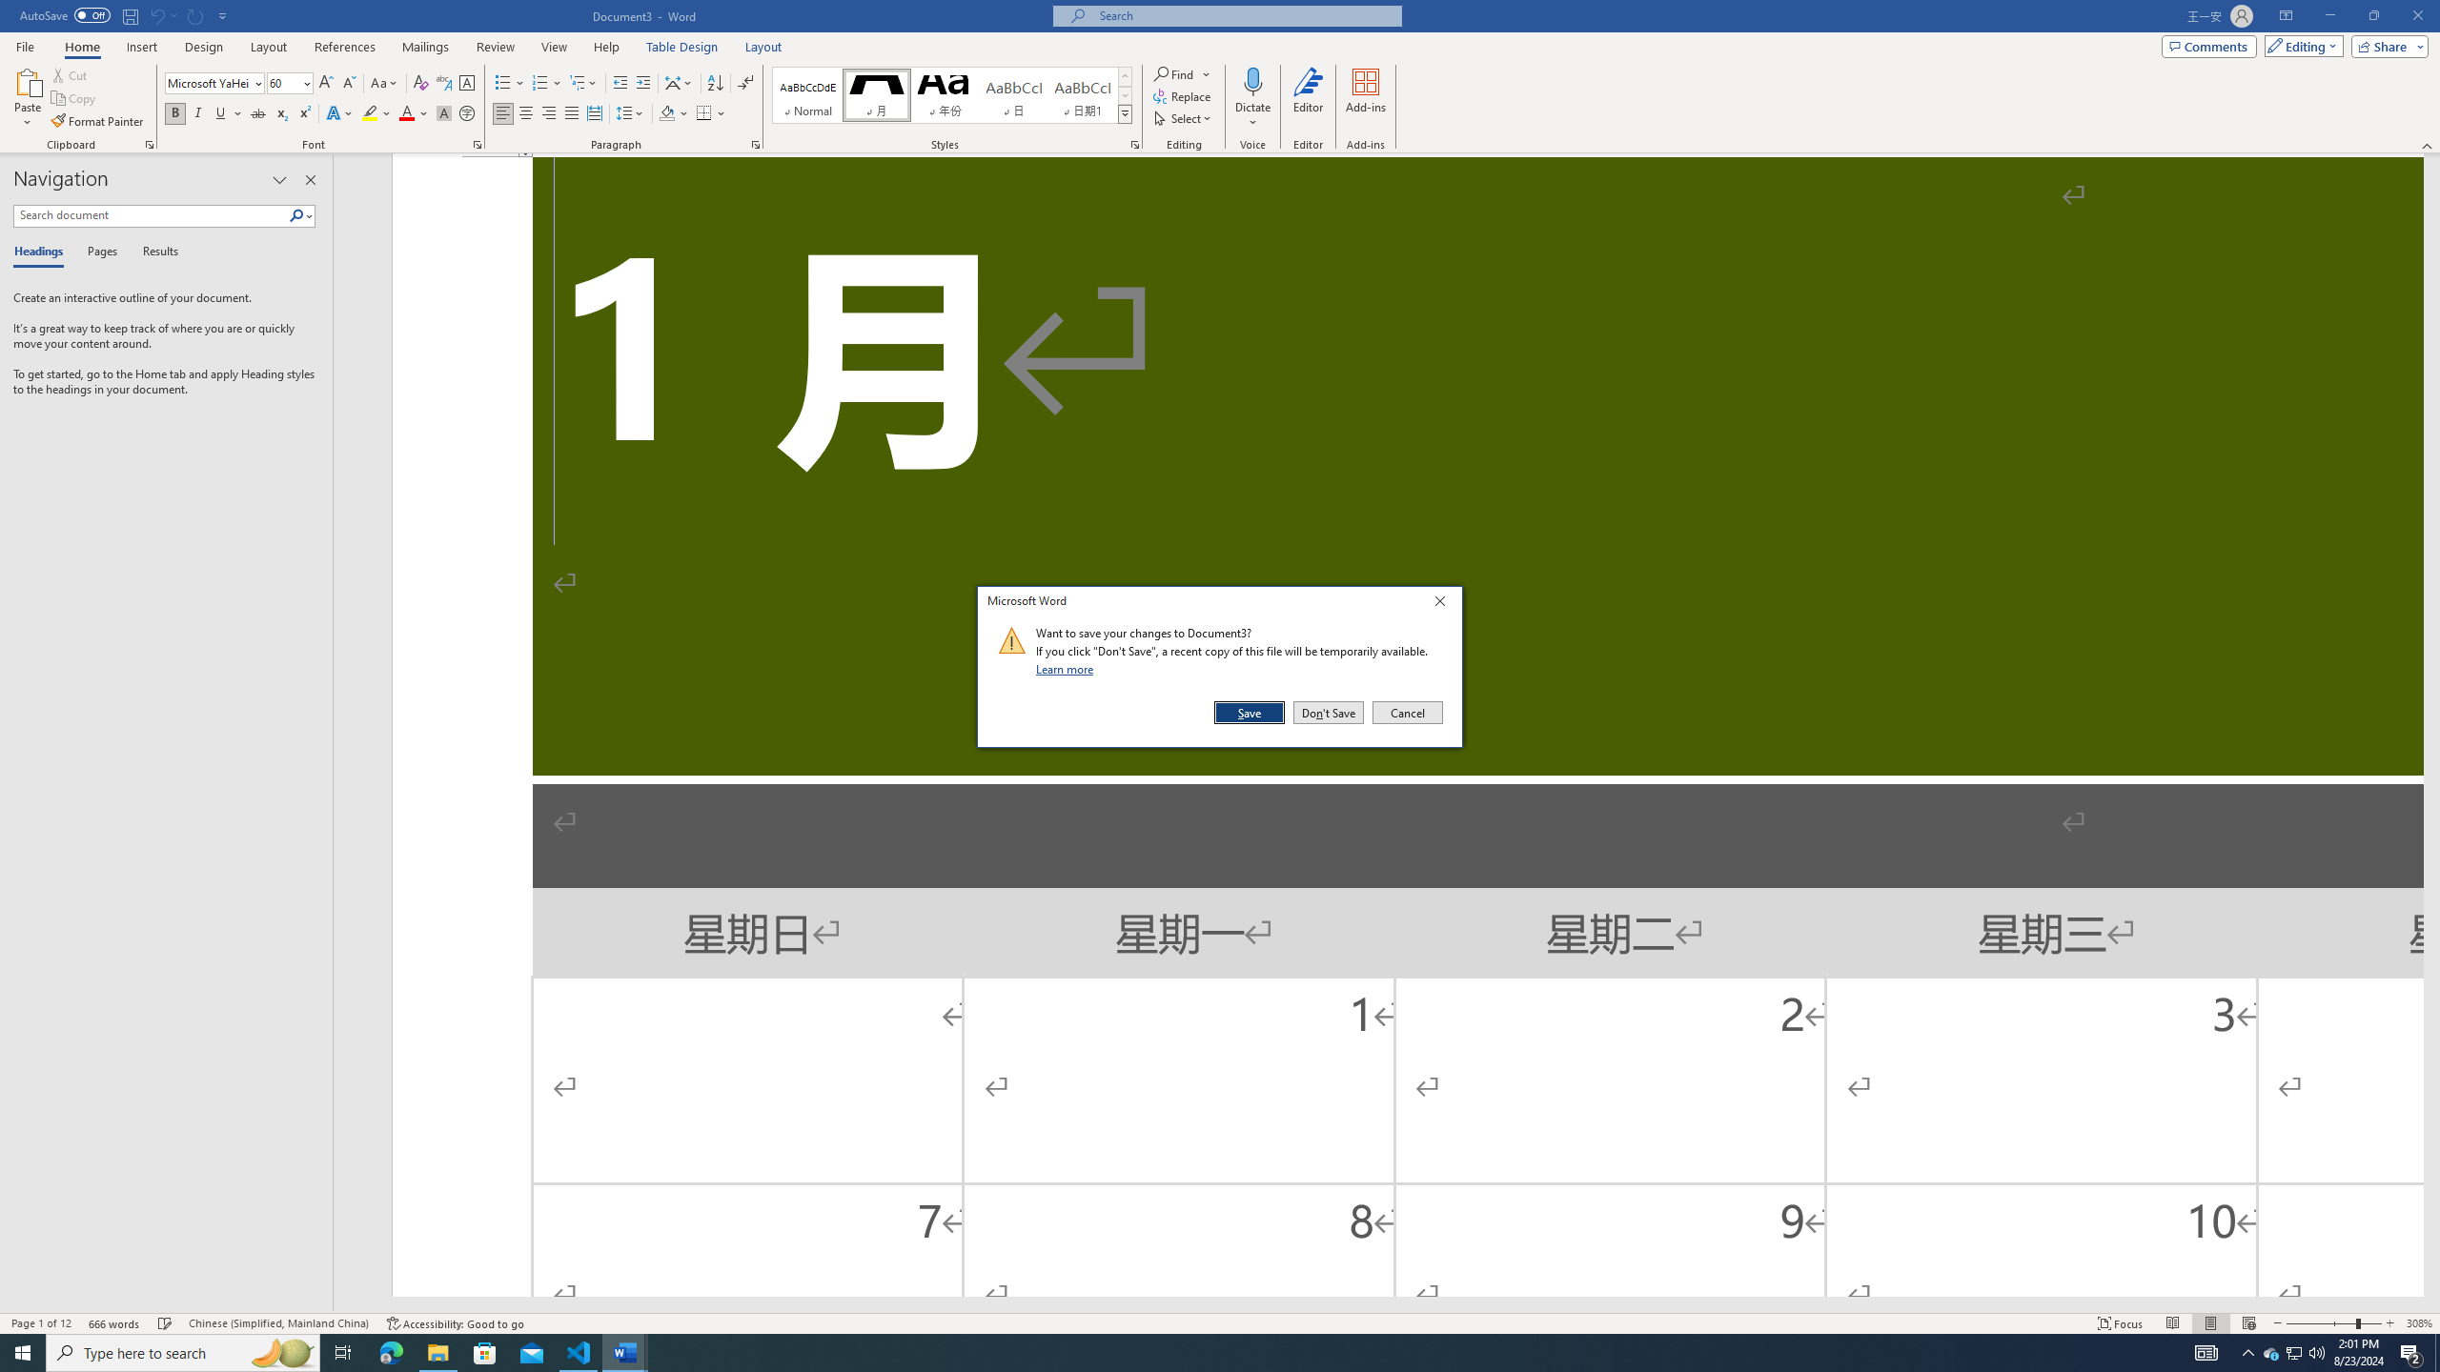  I want to click on Find, so click(1174, 74).